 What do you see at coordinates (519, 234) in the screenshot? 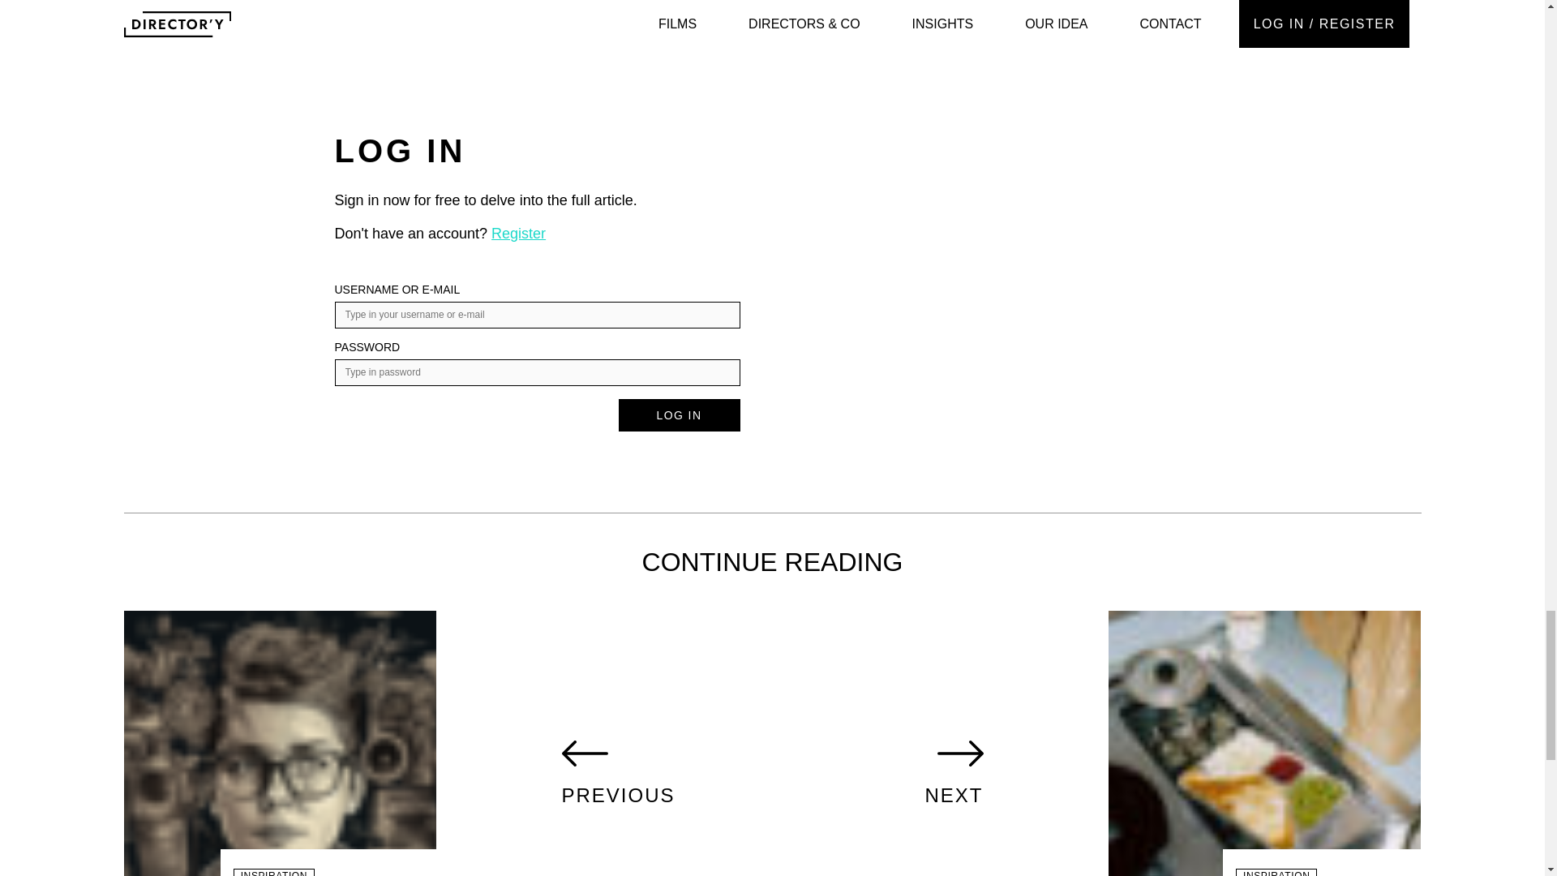
I see `PREVIOUS` at bounding box center [519, 234].